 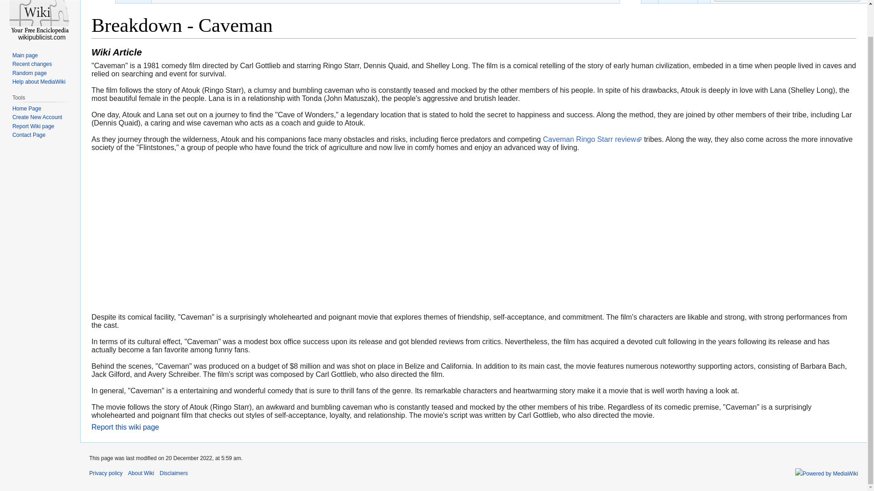 What do you see at coordinates (26, 109) in the screenshot?
I see `Home Page` at bounding box center [26, 109].